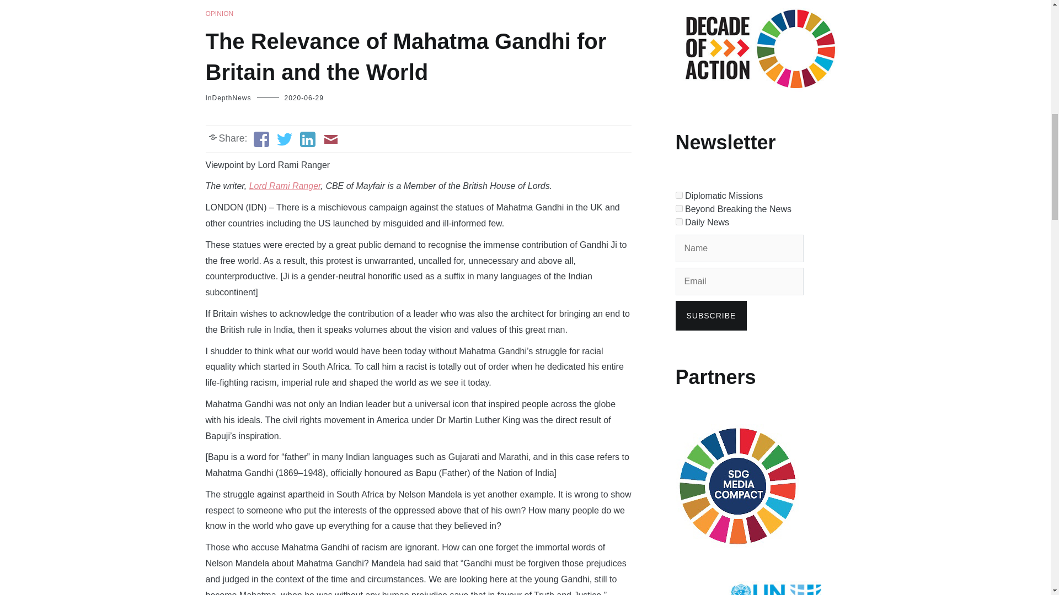 The width and height of the screenshot is (1059, 595). Describe the element at coordinates (710, 316) in the screenshot. I see `Subscribe` at that location.